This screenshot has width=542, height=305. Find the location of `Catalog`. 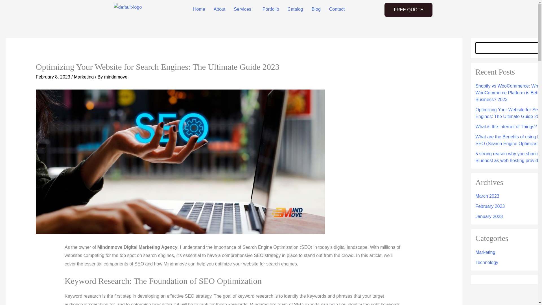

Catalog is located at coordinates (295, 9).